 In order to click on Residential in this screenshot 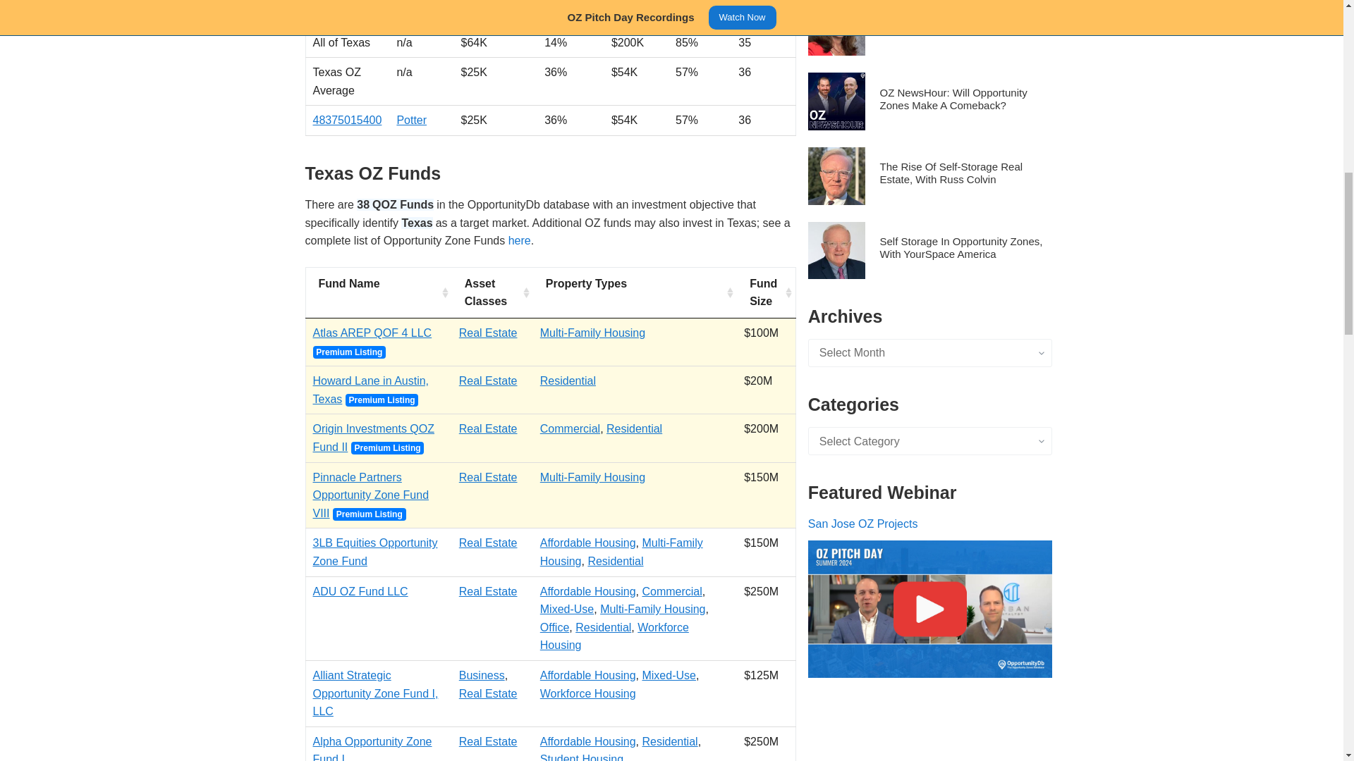, I will do `click(634, 428)`.